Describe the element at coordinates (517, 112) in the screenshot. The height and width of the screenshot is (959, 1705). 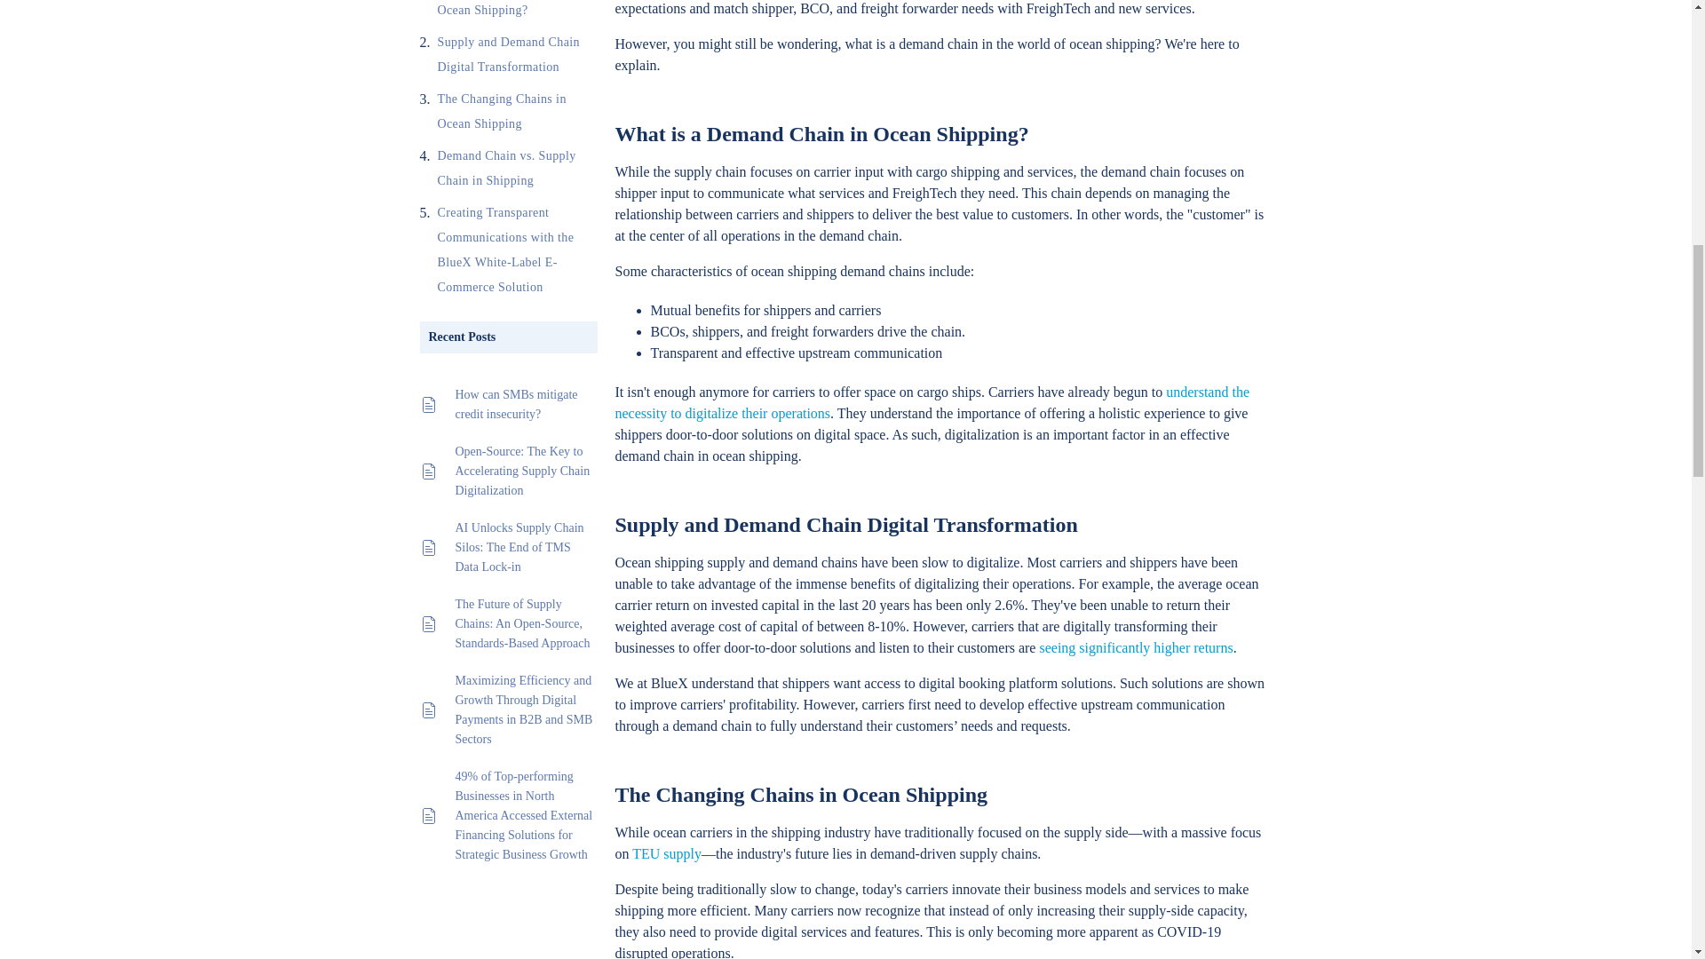
I see `The Changing Chains in Ocean Shipping` at that location.